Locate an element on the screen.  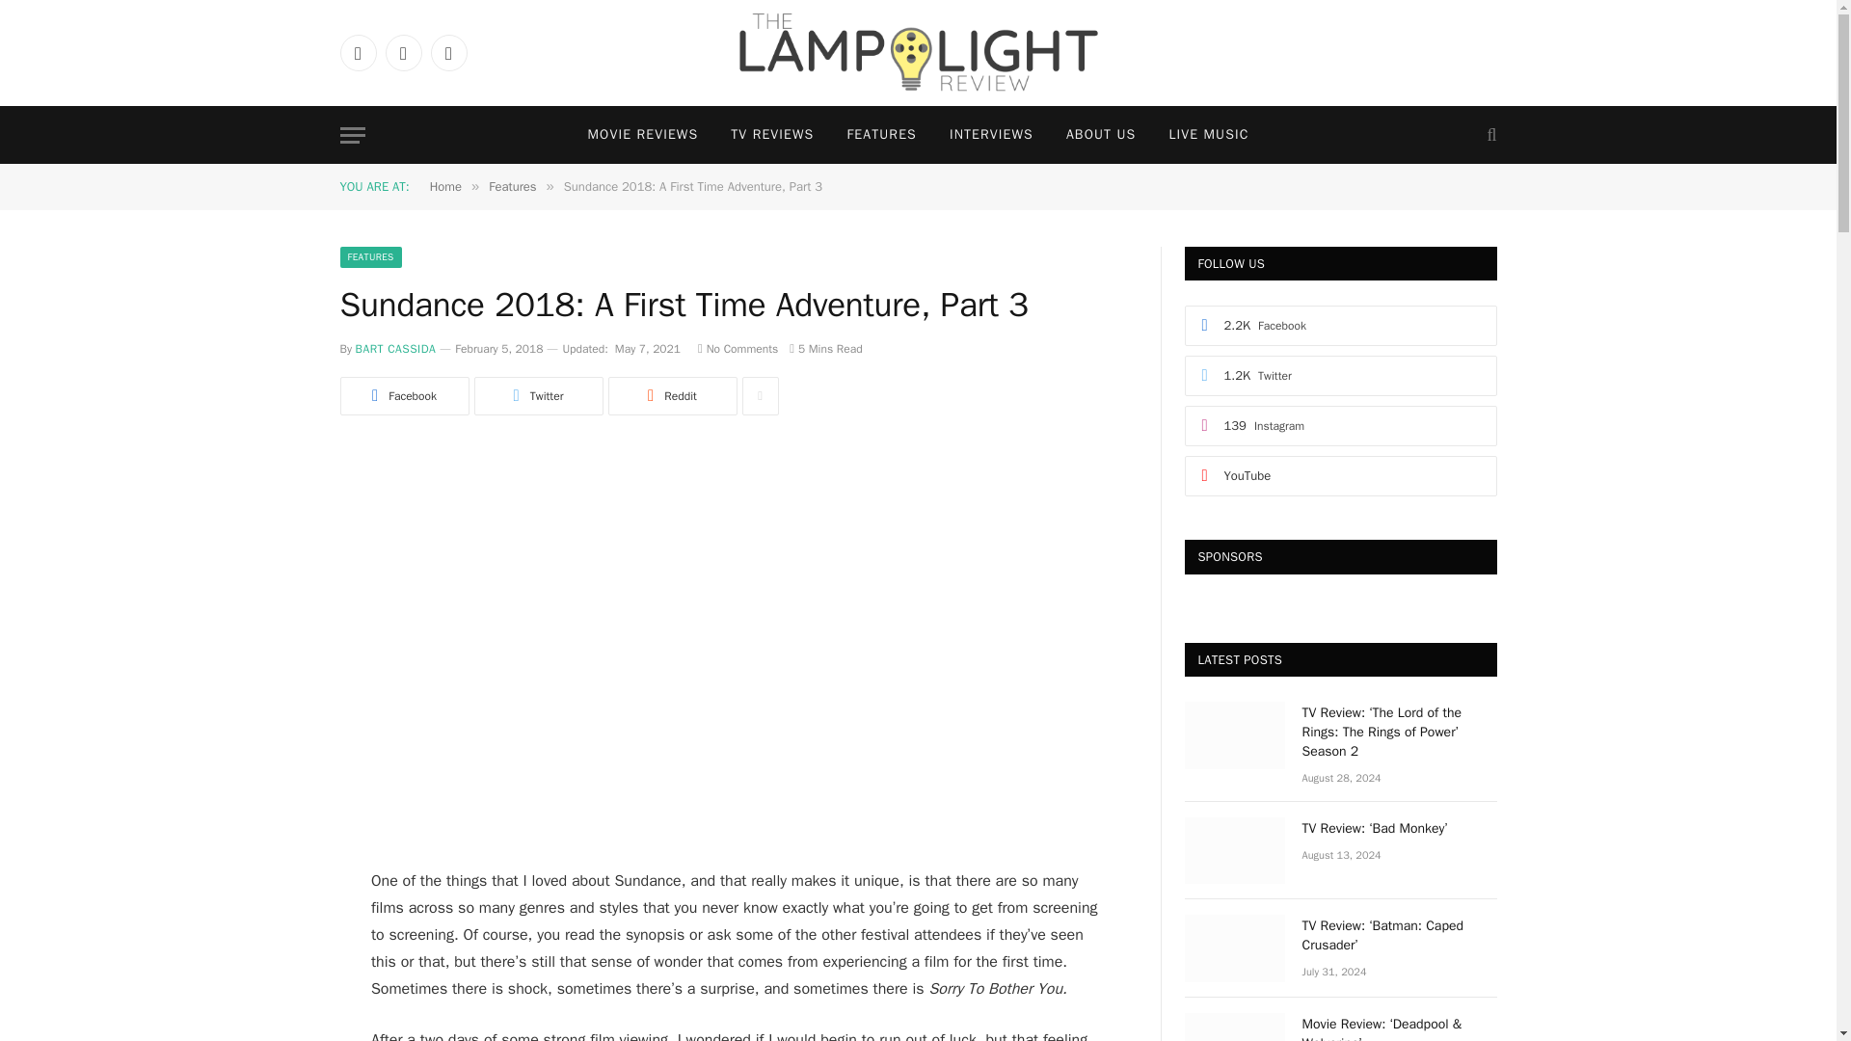
Twitter is located at coordinates (538, 395).